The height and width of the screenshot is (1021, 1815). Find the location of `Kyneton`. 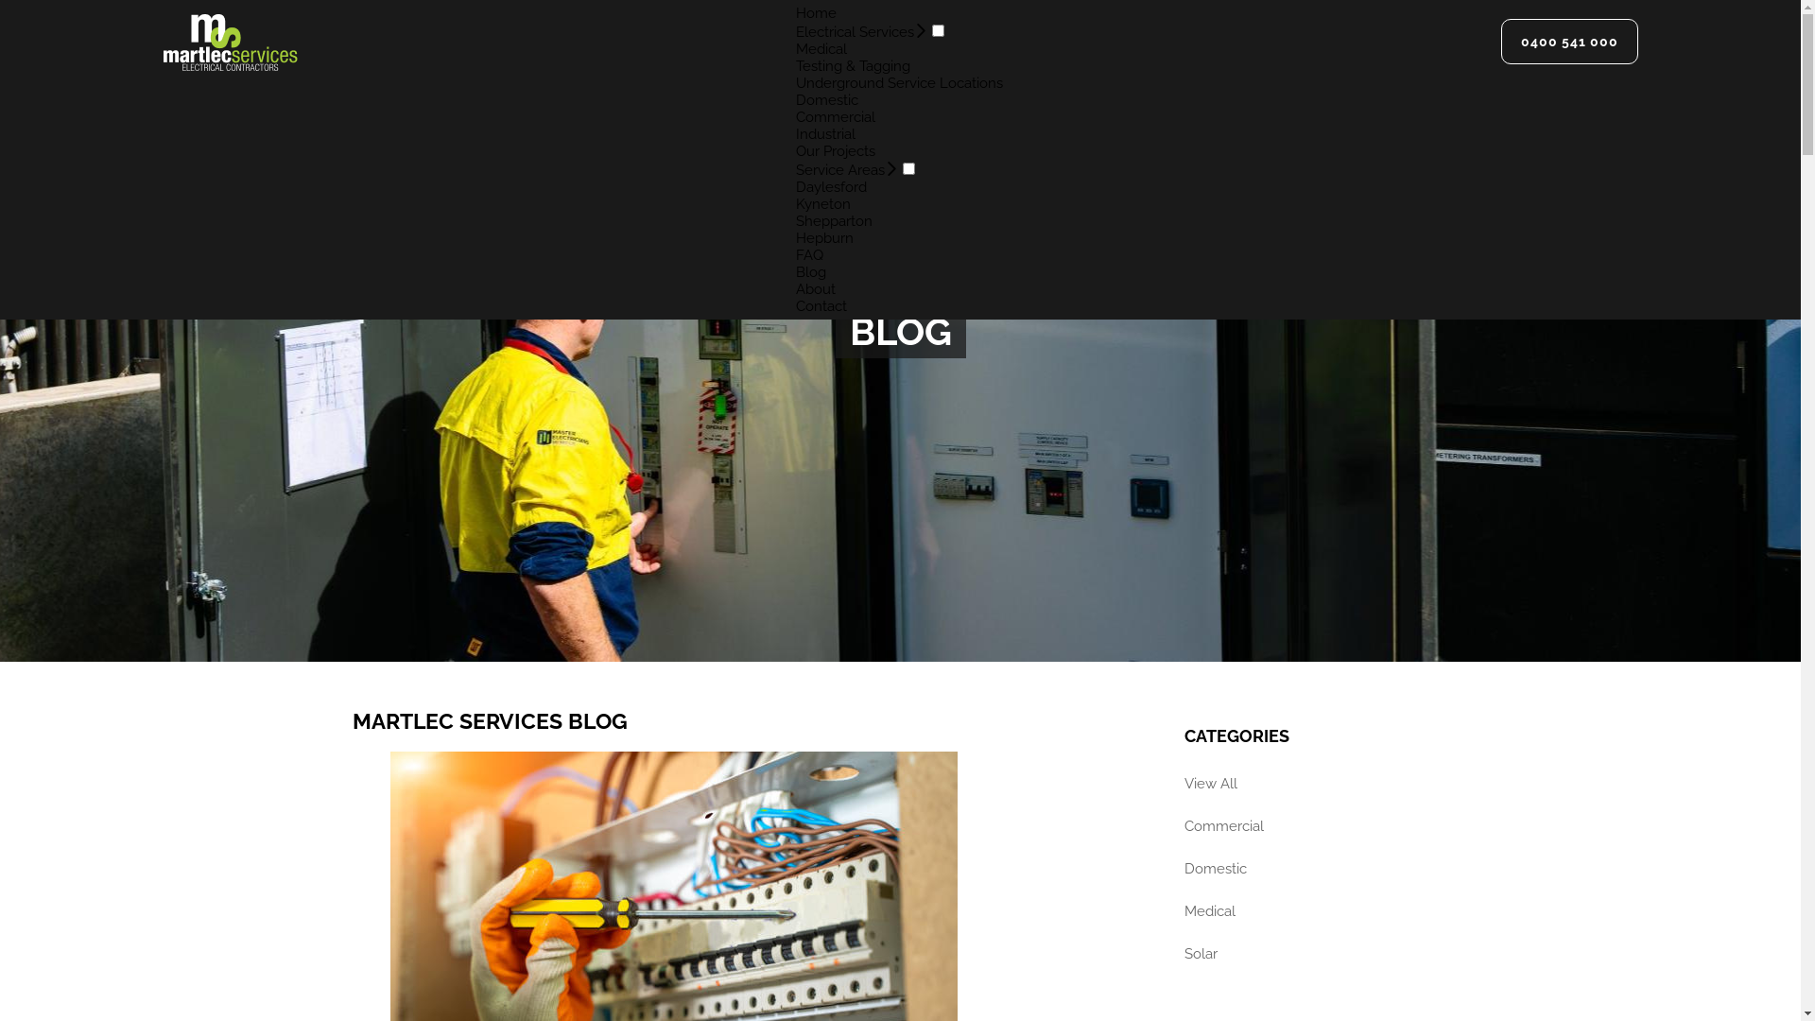

Kyneton is located at coordinates (823, 204).